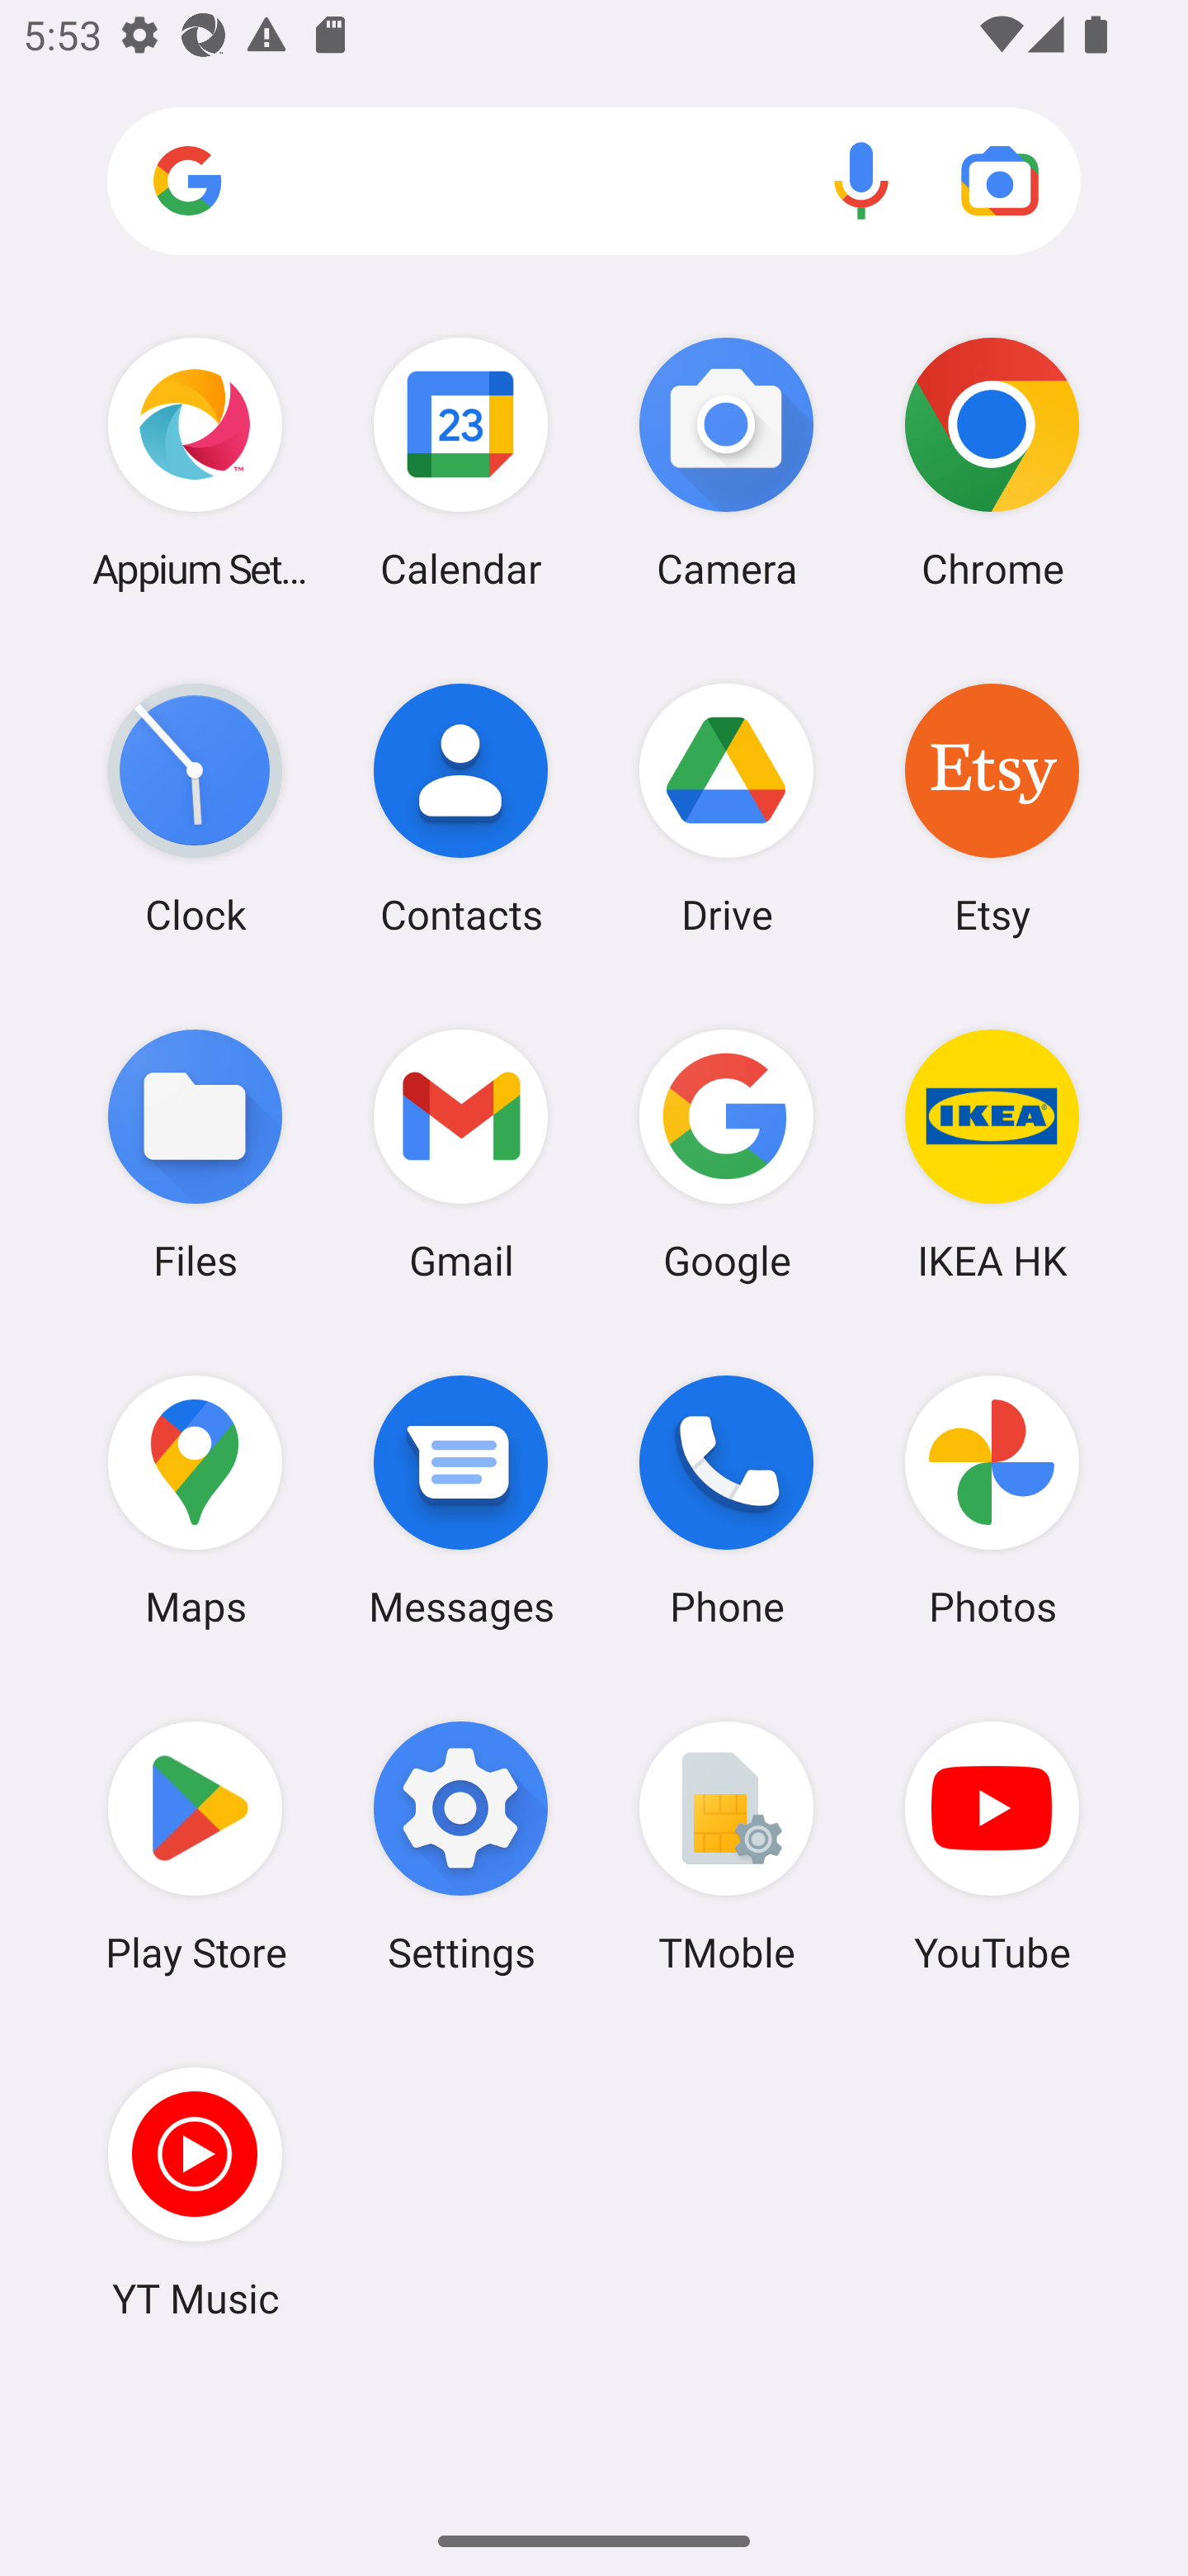 This screenshot has height=2576, width=1188. What do you see at coordinates (727, 1500) in the screenshot?
I see `Phone` at bounding box center [727, 1500].